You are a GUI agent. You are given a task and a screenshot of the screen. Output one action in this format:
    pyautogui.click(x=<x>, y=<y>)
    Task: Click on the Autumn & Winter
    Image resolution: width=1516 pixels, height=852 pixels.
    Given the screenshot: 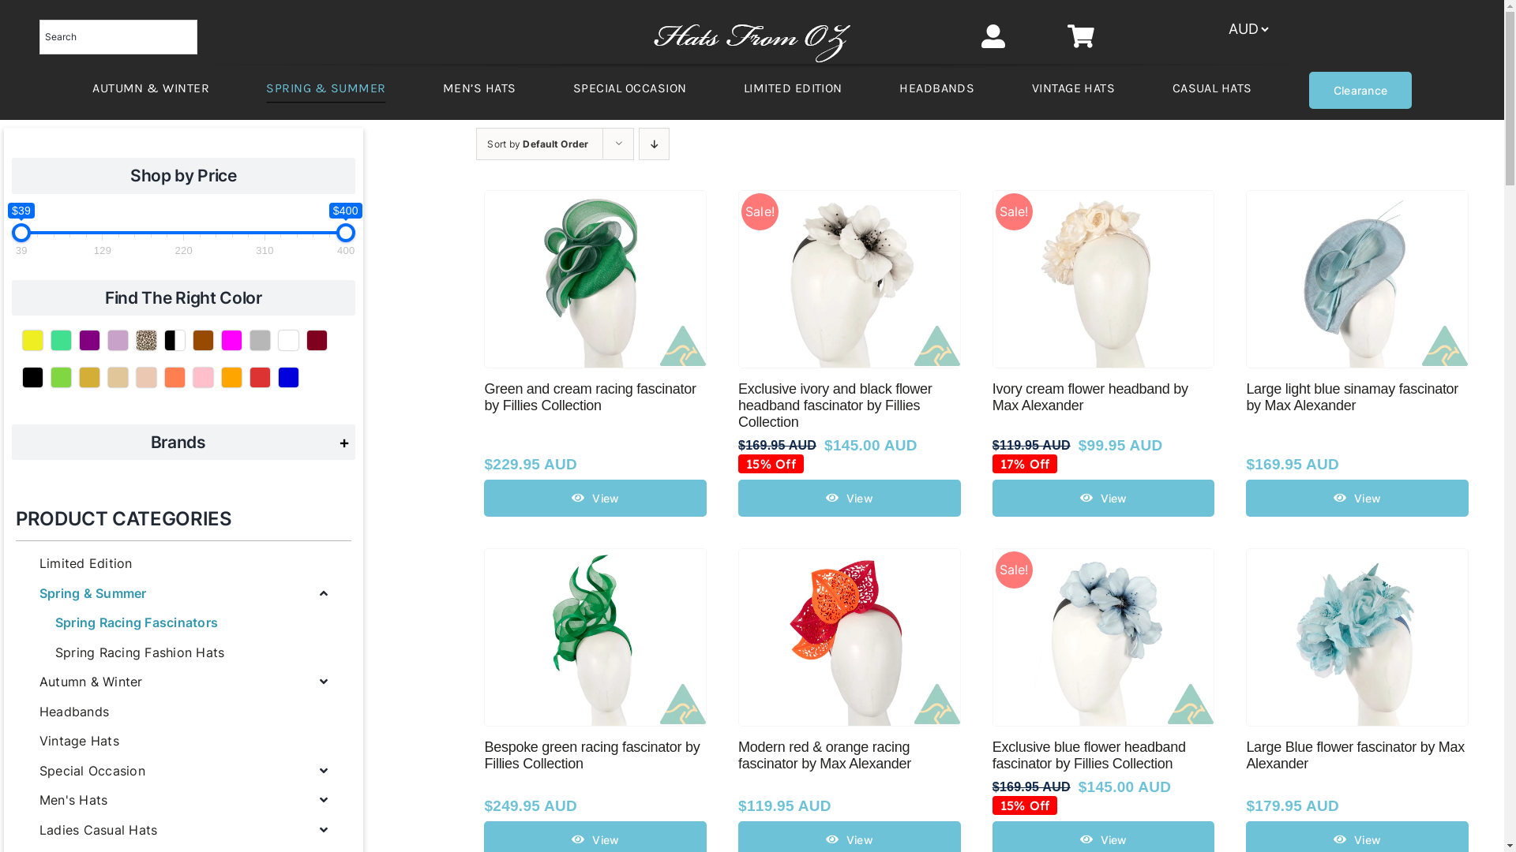 What is the action you would take?
    pyautogui.click(x=183, y=682)
    